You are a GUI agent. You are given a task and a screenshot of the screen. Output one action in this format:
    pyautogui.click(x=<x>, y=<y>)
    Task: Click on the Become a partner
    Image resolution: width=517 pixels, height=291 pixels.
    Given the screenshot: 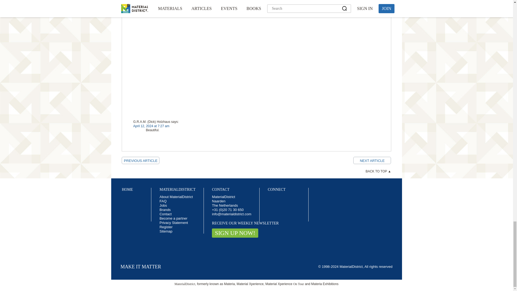 What is the action you would take?
    pyautogui.click(x=173, y=218)
    